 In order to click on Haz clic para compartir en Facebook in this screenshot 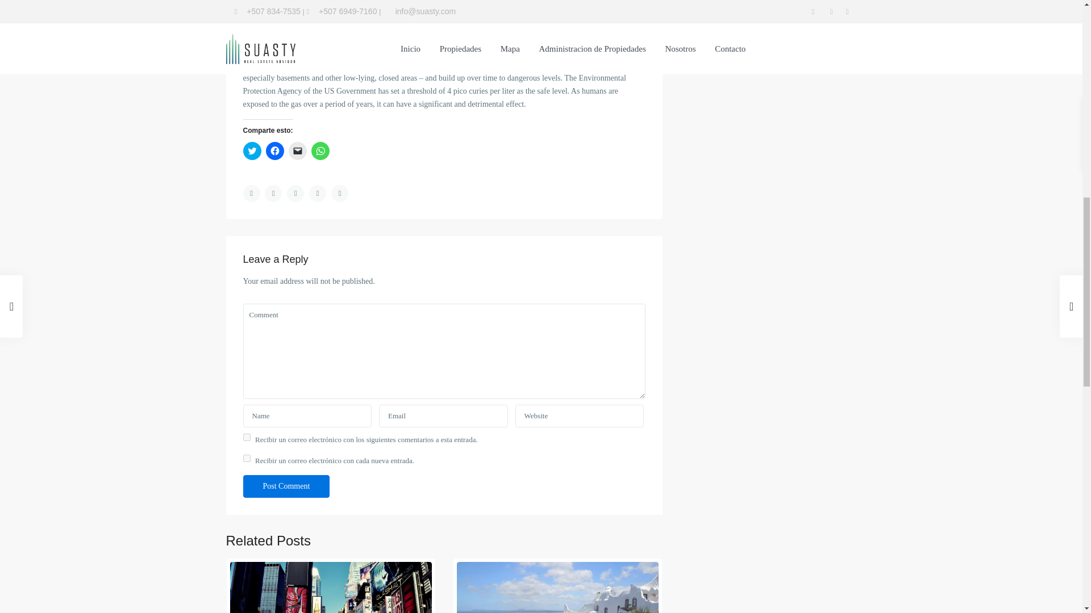, I will do `click(275, 150)`.